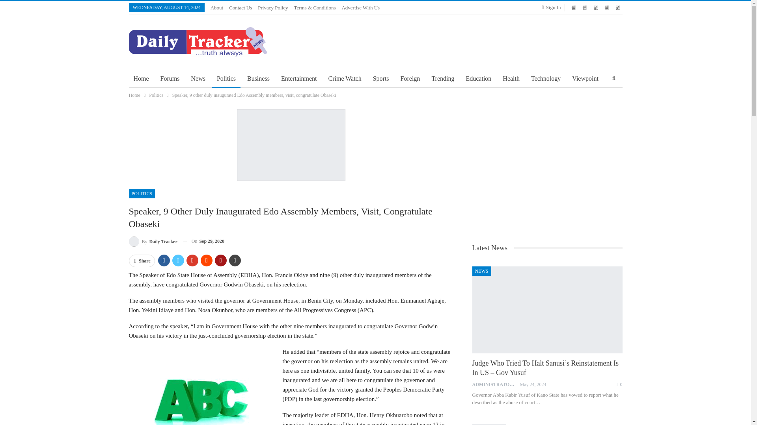  I want to click on Browse Author Articles, so click(496, 384).